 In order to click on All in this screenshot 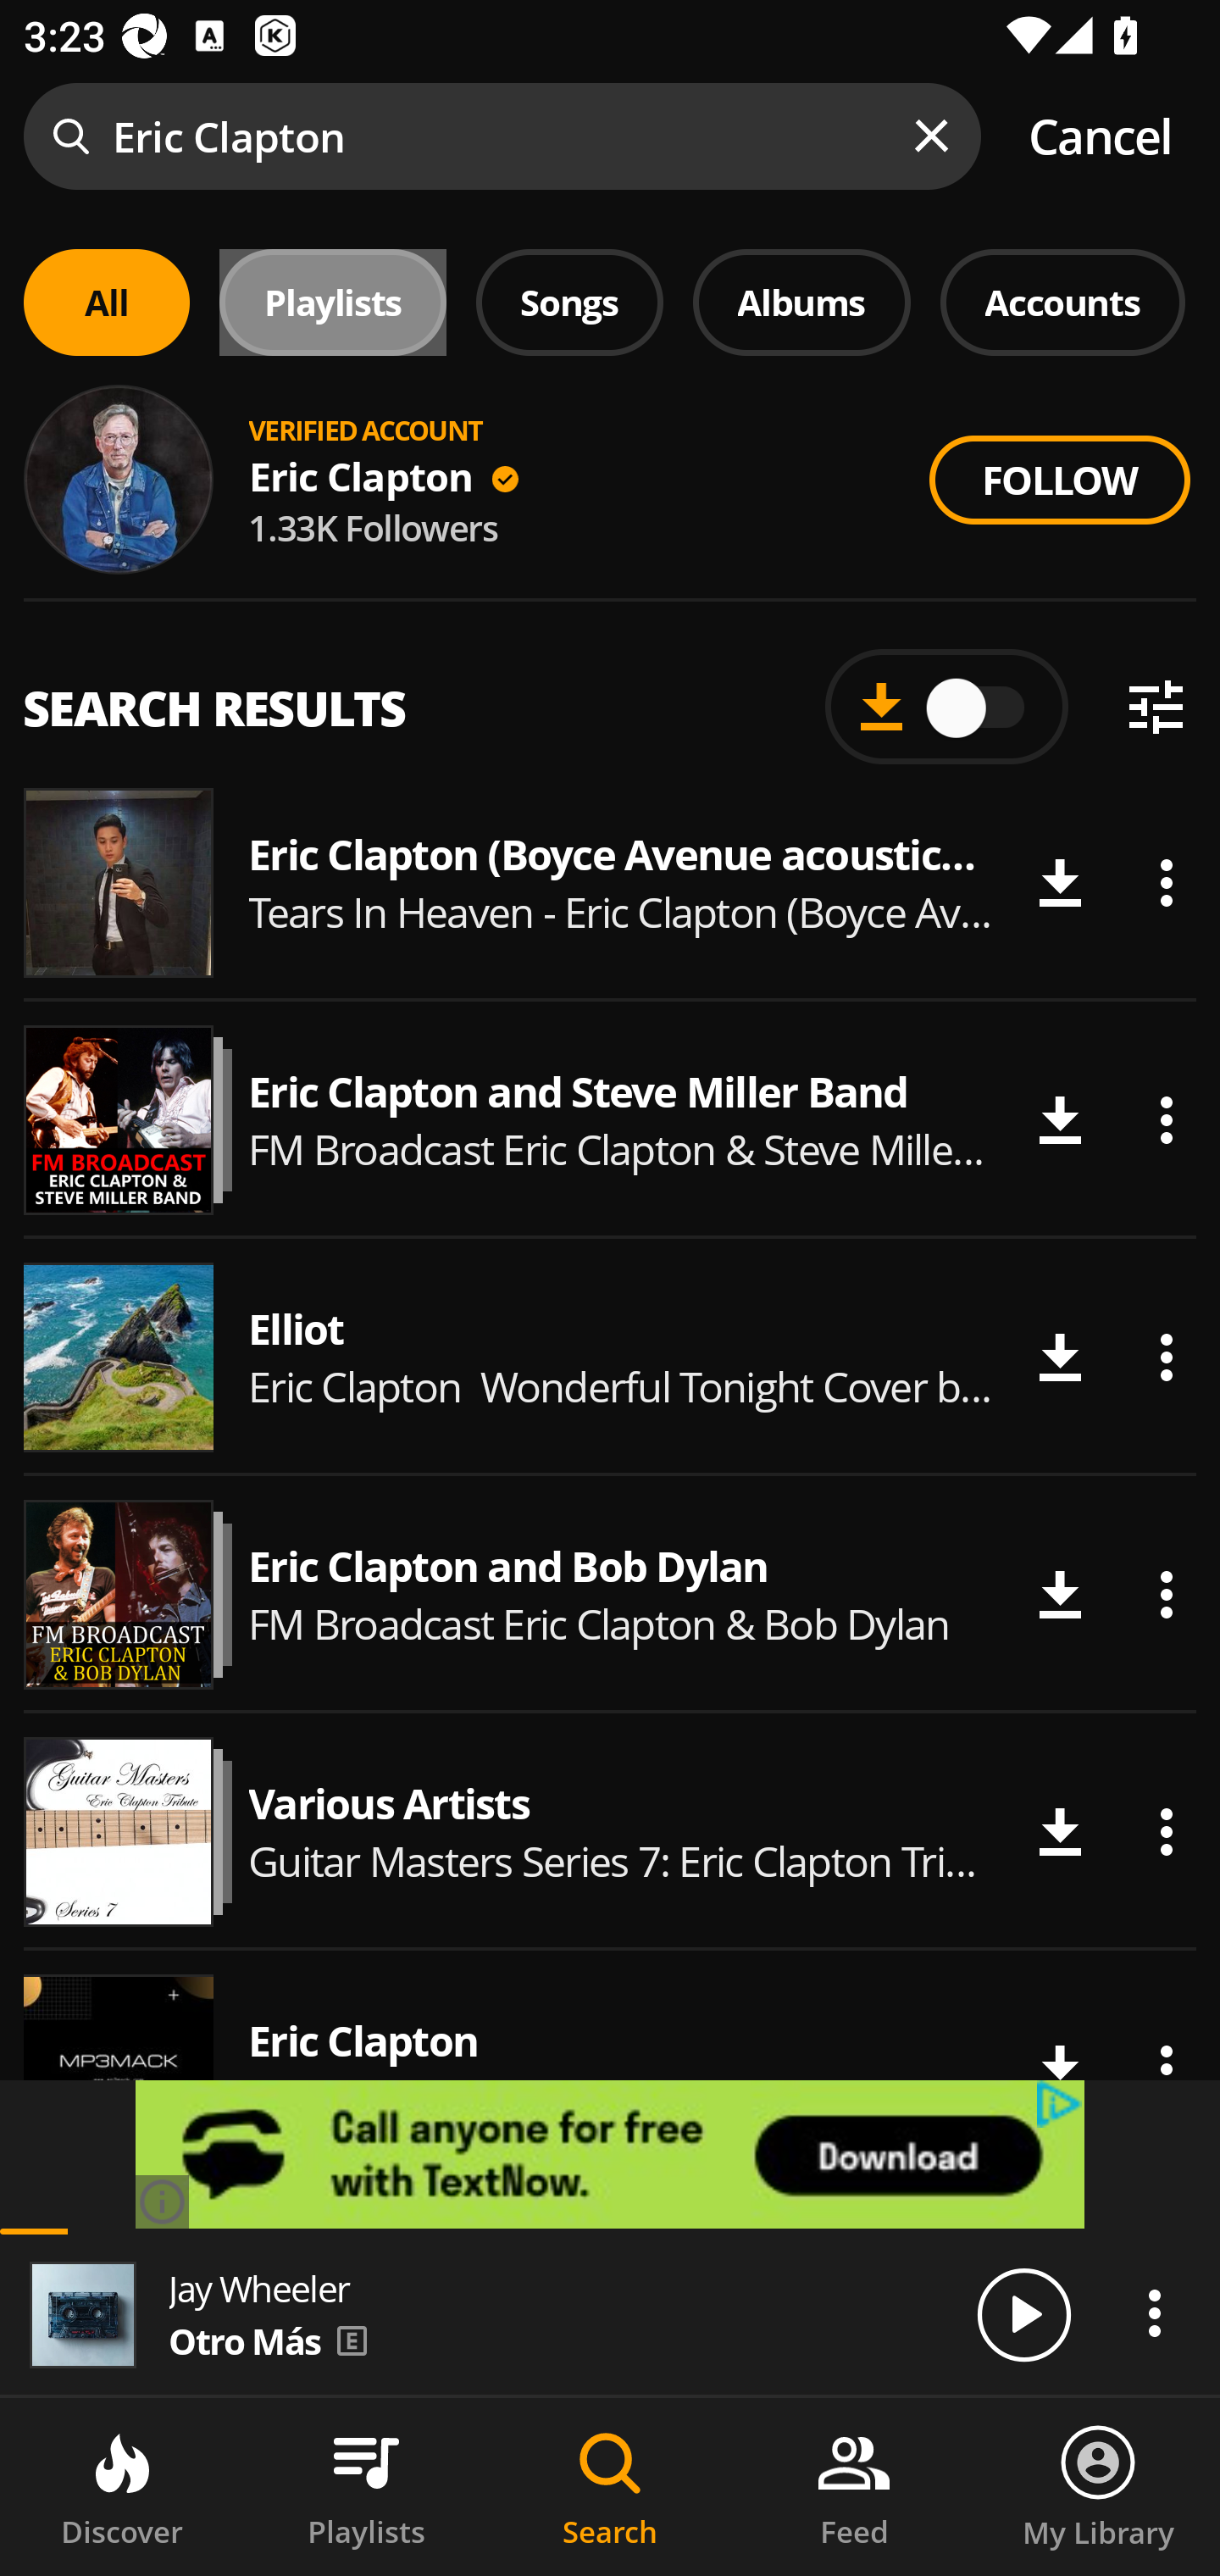, I will do `click(107, 302)`.